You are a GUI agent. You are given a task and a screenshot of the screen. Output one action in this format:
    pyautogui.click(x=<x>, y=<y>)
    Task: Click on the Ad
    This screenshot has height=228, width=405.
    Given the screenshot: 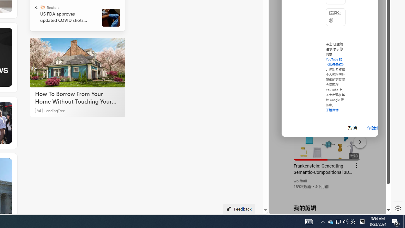 What is the action you would take?
    pyautogui.click(x=39, y=110)
    